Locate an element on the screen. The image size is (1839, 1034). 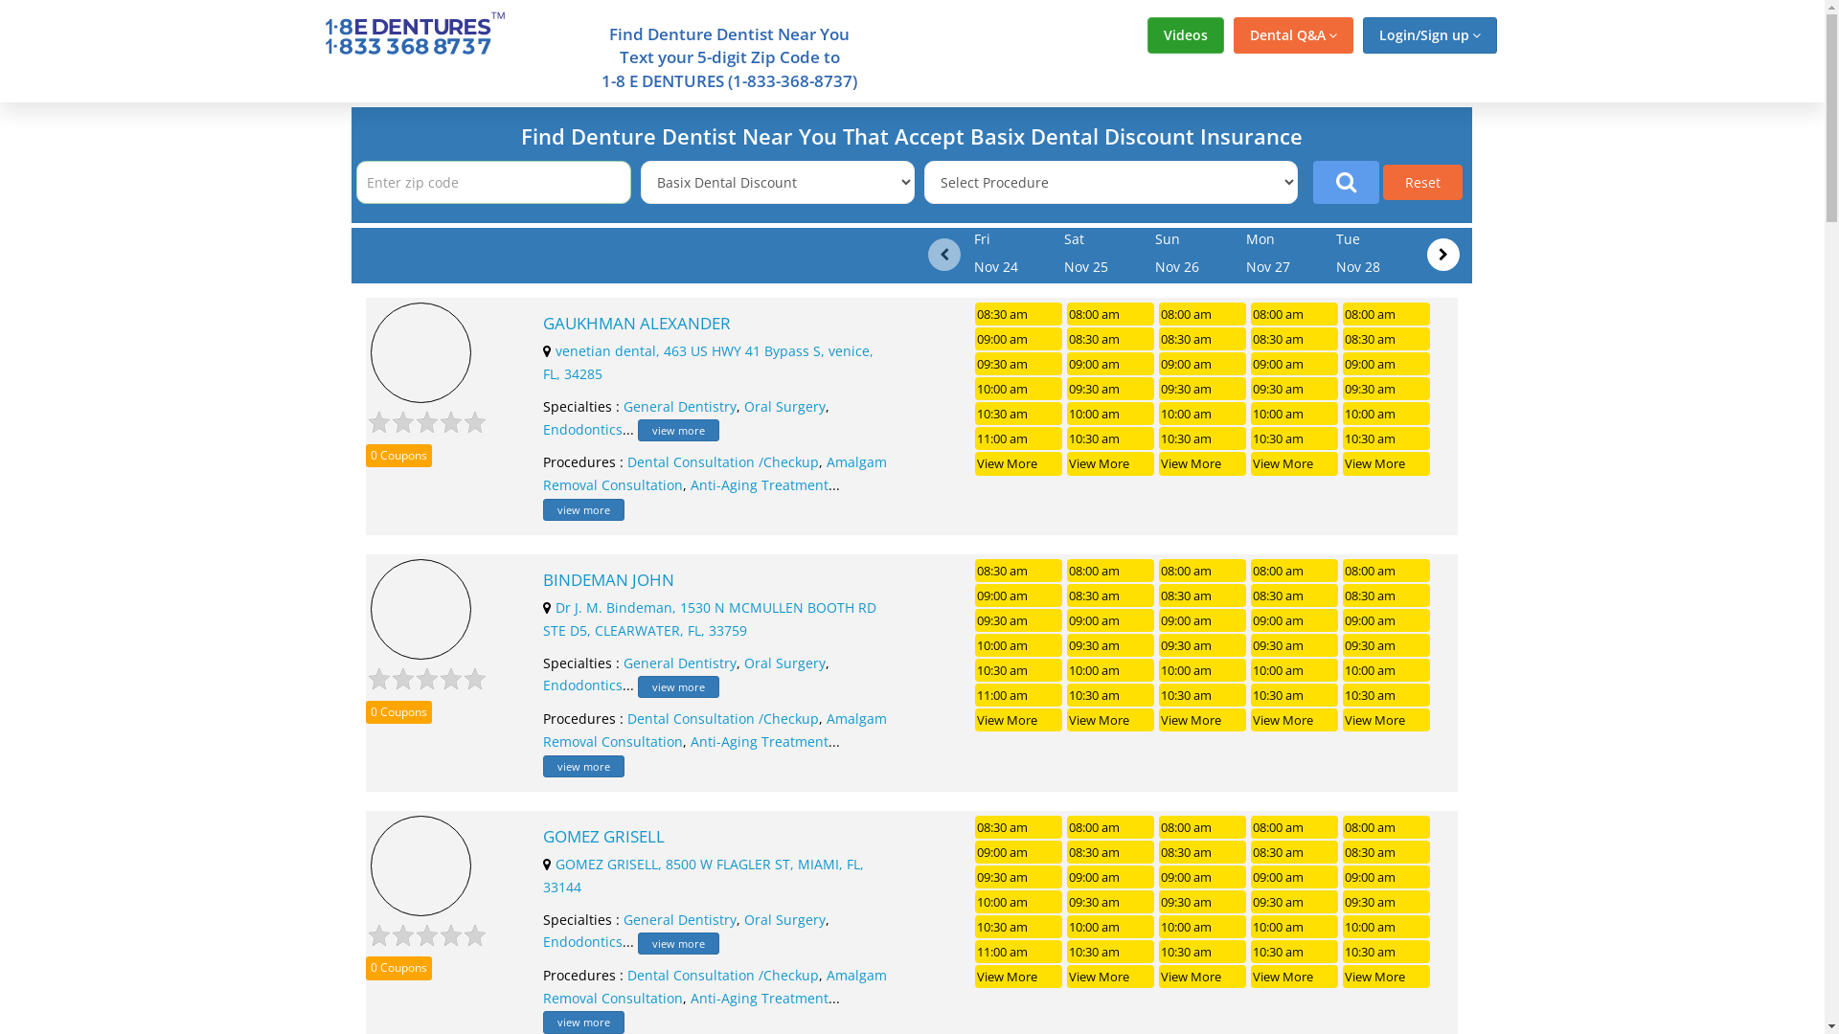
Advertisement is located at coordinates (1660, 390).